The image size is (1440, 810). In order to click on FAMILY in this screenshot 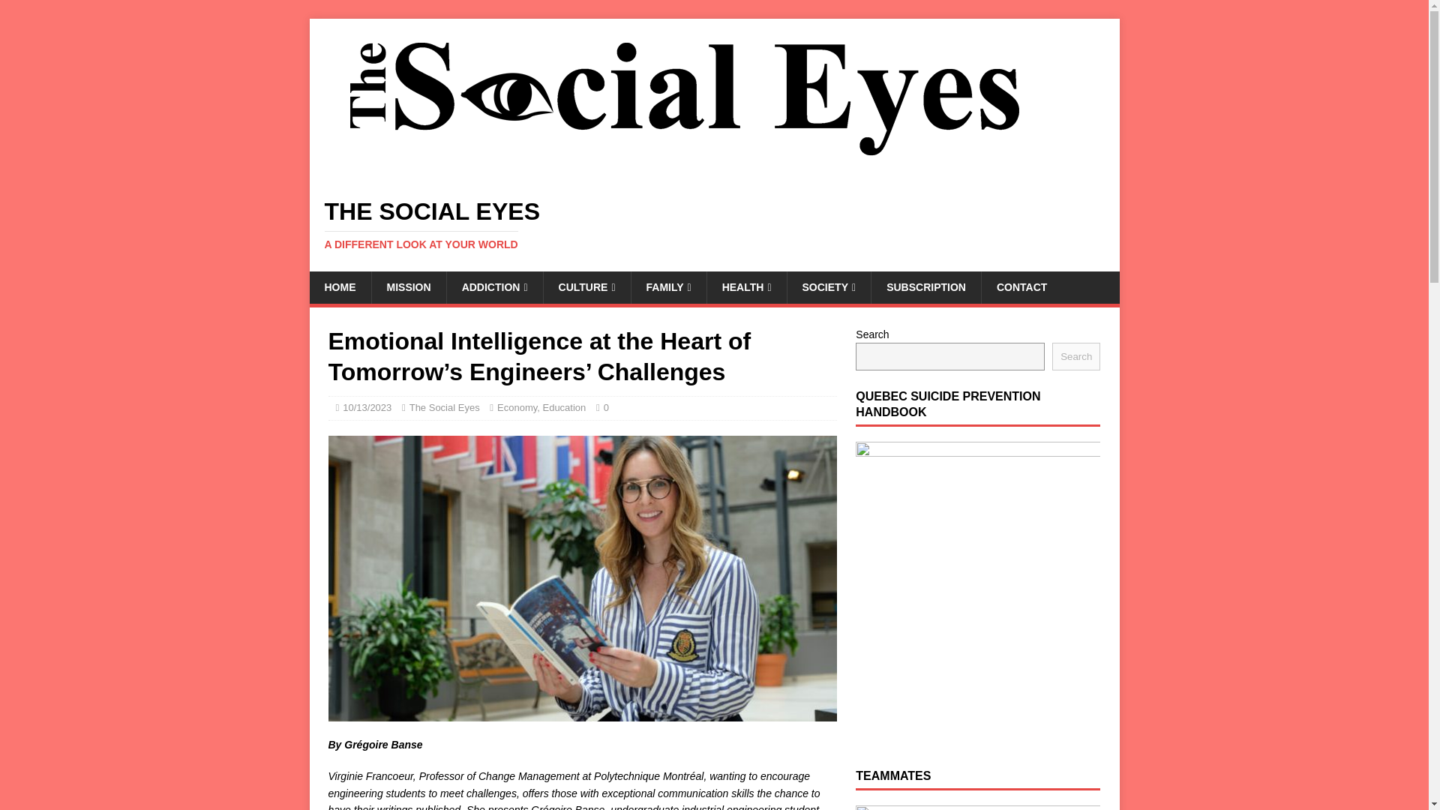, I will do `click(714, 224)`.